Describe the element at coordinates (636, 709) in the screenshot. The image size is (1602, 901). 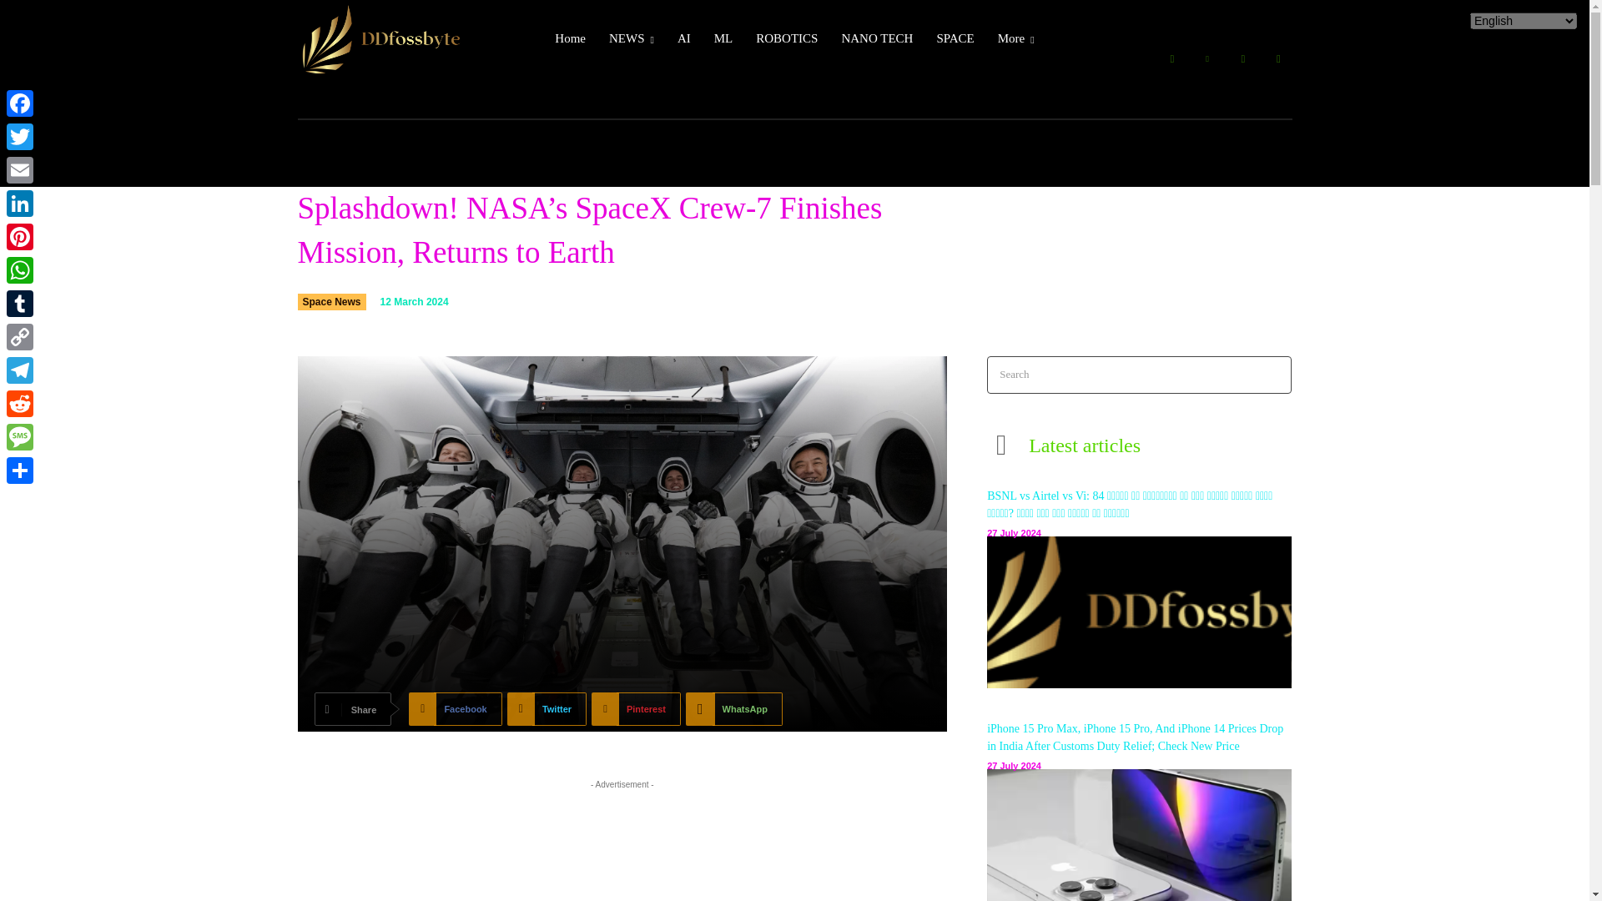
I see `Pinterest` at that location.